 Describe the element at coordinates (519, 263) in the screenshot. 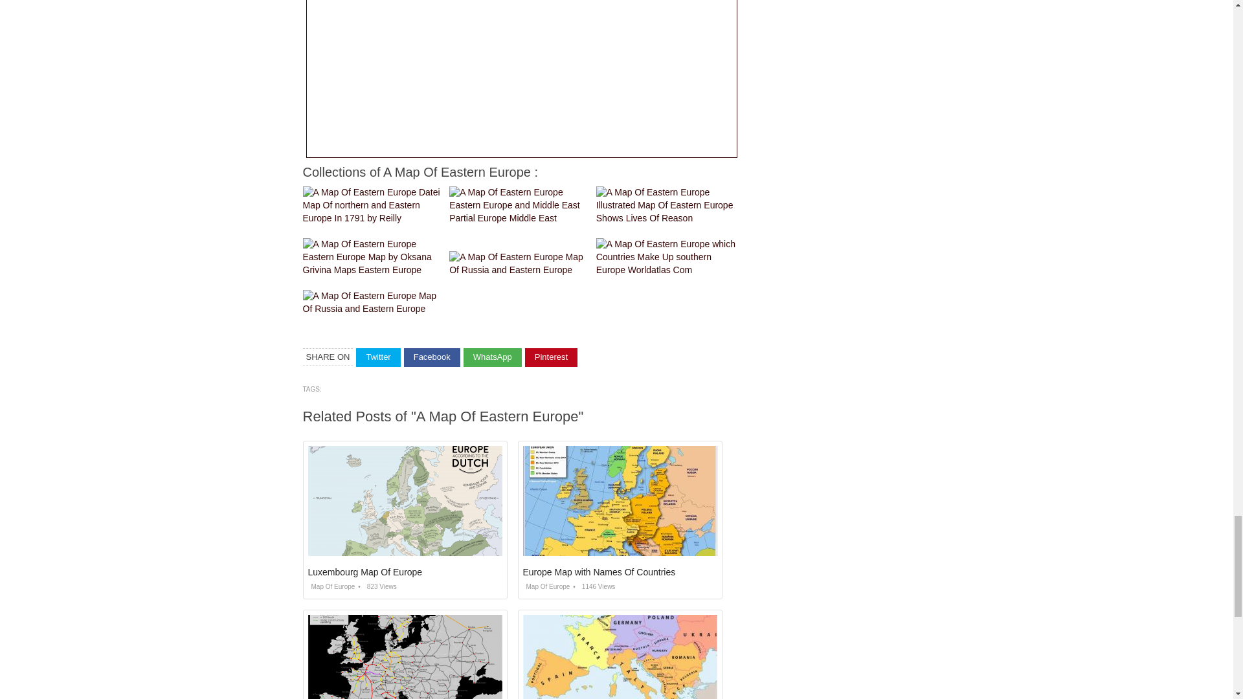

I see `A Map Of Eastern Europe Map Of Russia and Eastern Europe` at that location.